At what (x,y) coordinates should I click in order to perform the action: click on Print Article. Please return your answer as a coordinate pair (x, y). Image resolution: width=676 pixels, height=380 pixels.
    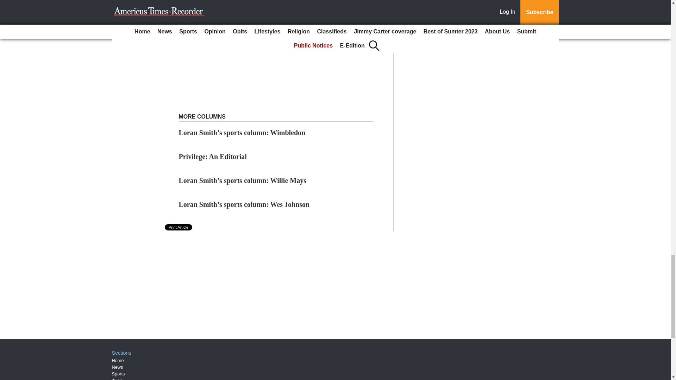
    Looking at the image, I should click on (179, 227).